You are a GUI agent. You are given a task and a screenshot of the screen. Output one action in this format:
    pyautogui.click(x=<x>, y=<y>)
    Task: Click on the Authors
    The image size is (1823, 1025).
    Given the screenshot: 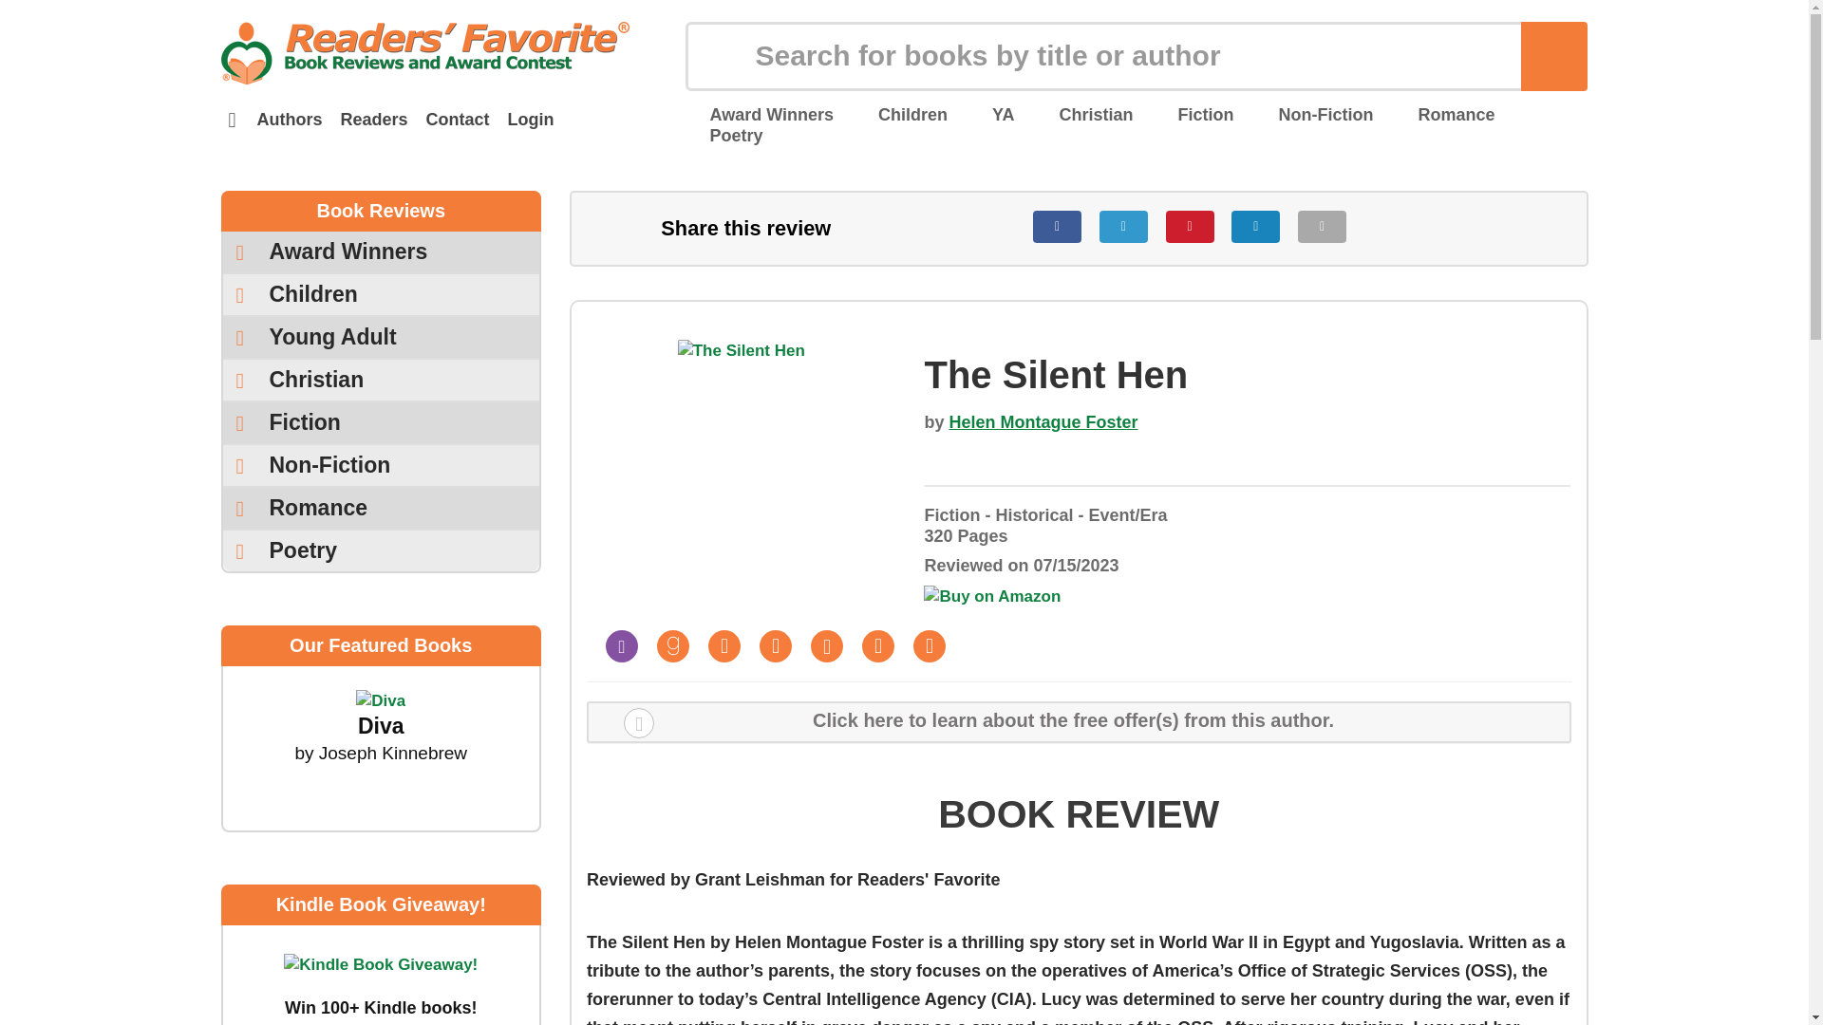 What is the action you would take?
    pyautogui.click(x=289, y=120)
    